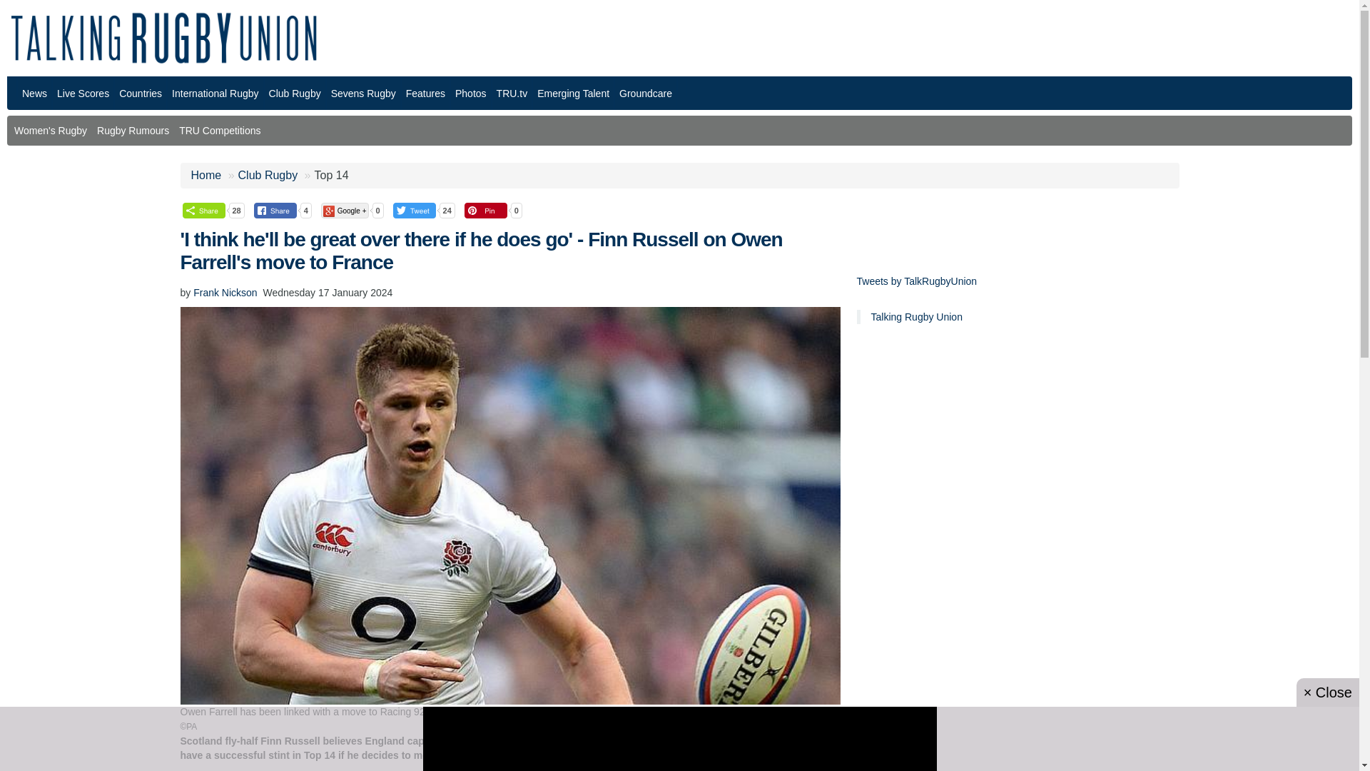 Image resolution: width=1370 pixels, height=771 pixels. Describe the element at coordinates (295, 93) in the screenshot. I see `Club Rugby` at that location.